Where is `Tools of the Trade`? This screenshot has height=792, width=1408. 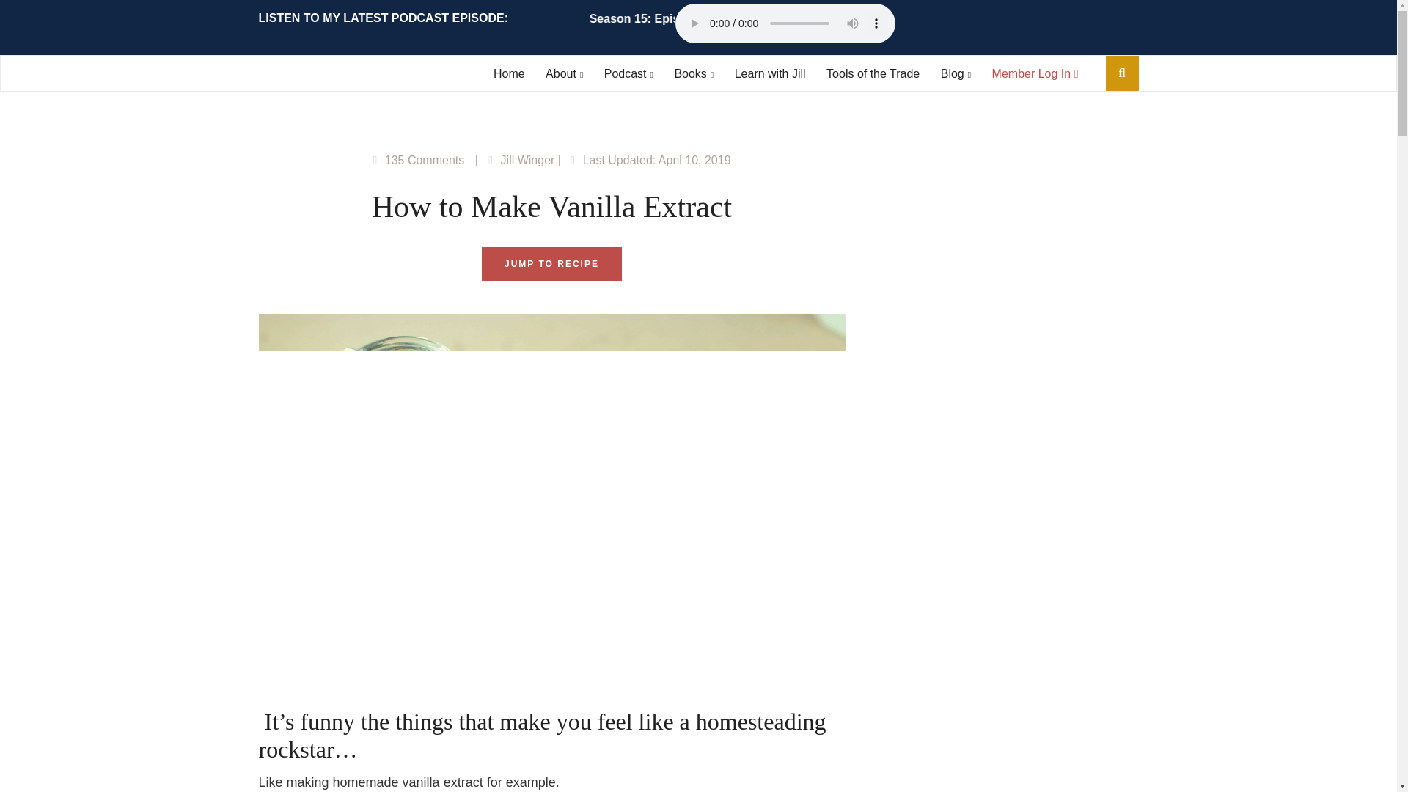
Tools of the Trade is located at coordinates (873, 73).